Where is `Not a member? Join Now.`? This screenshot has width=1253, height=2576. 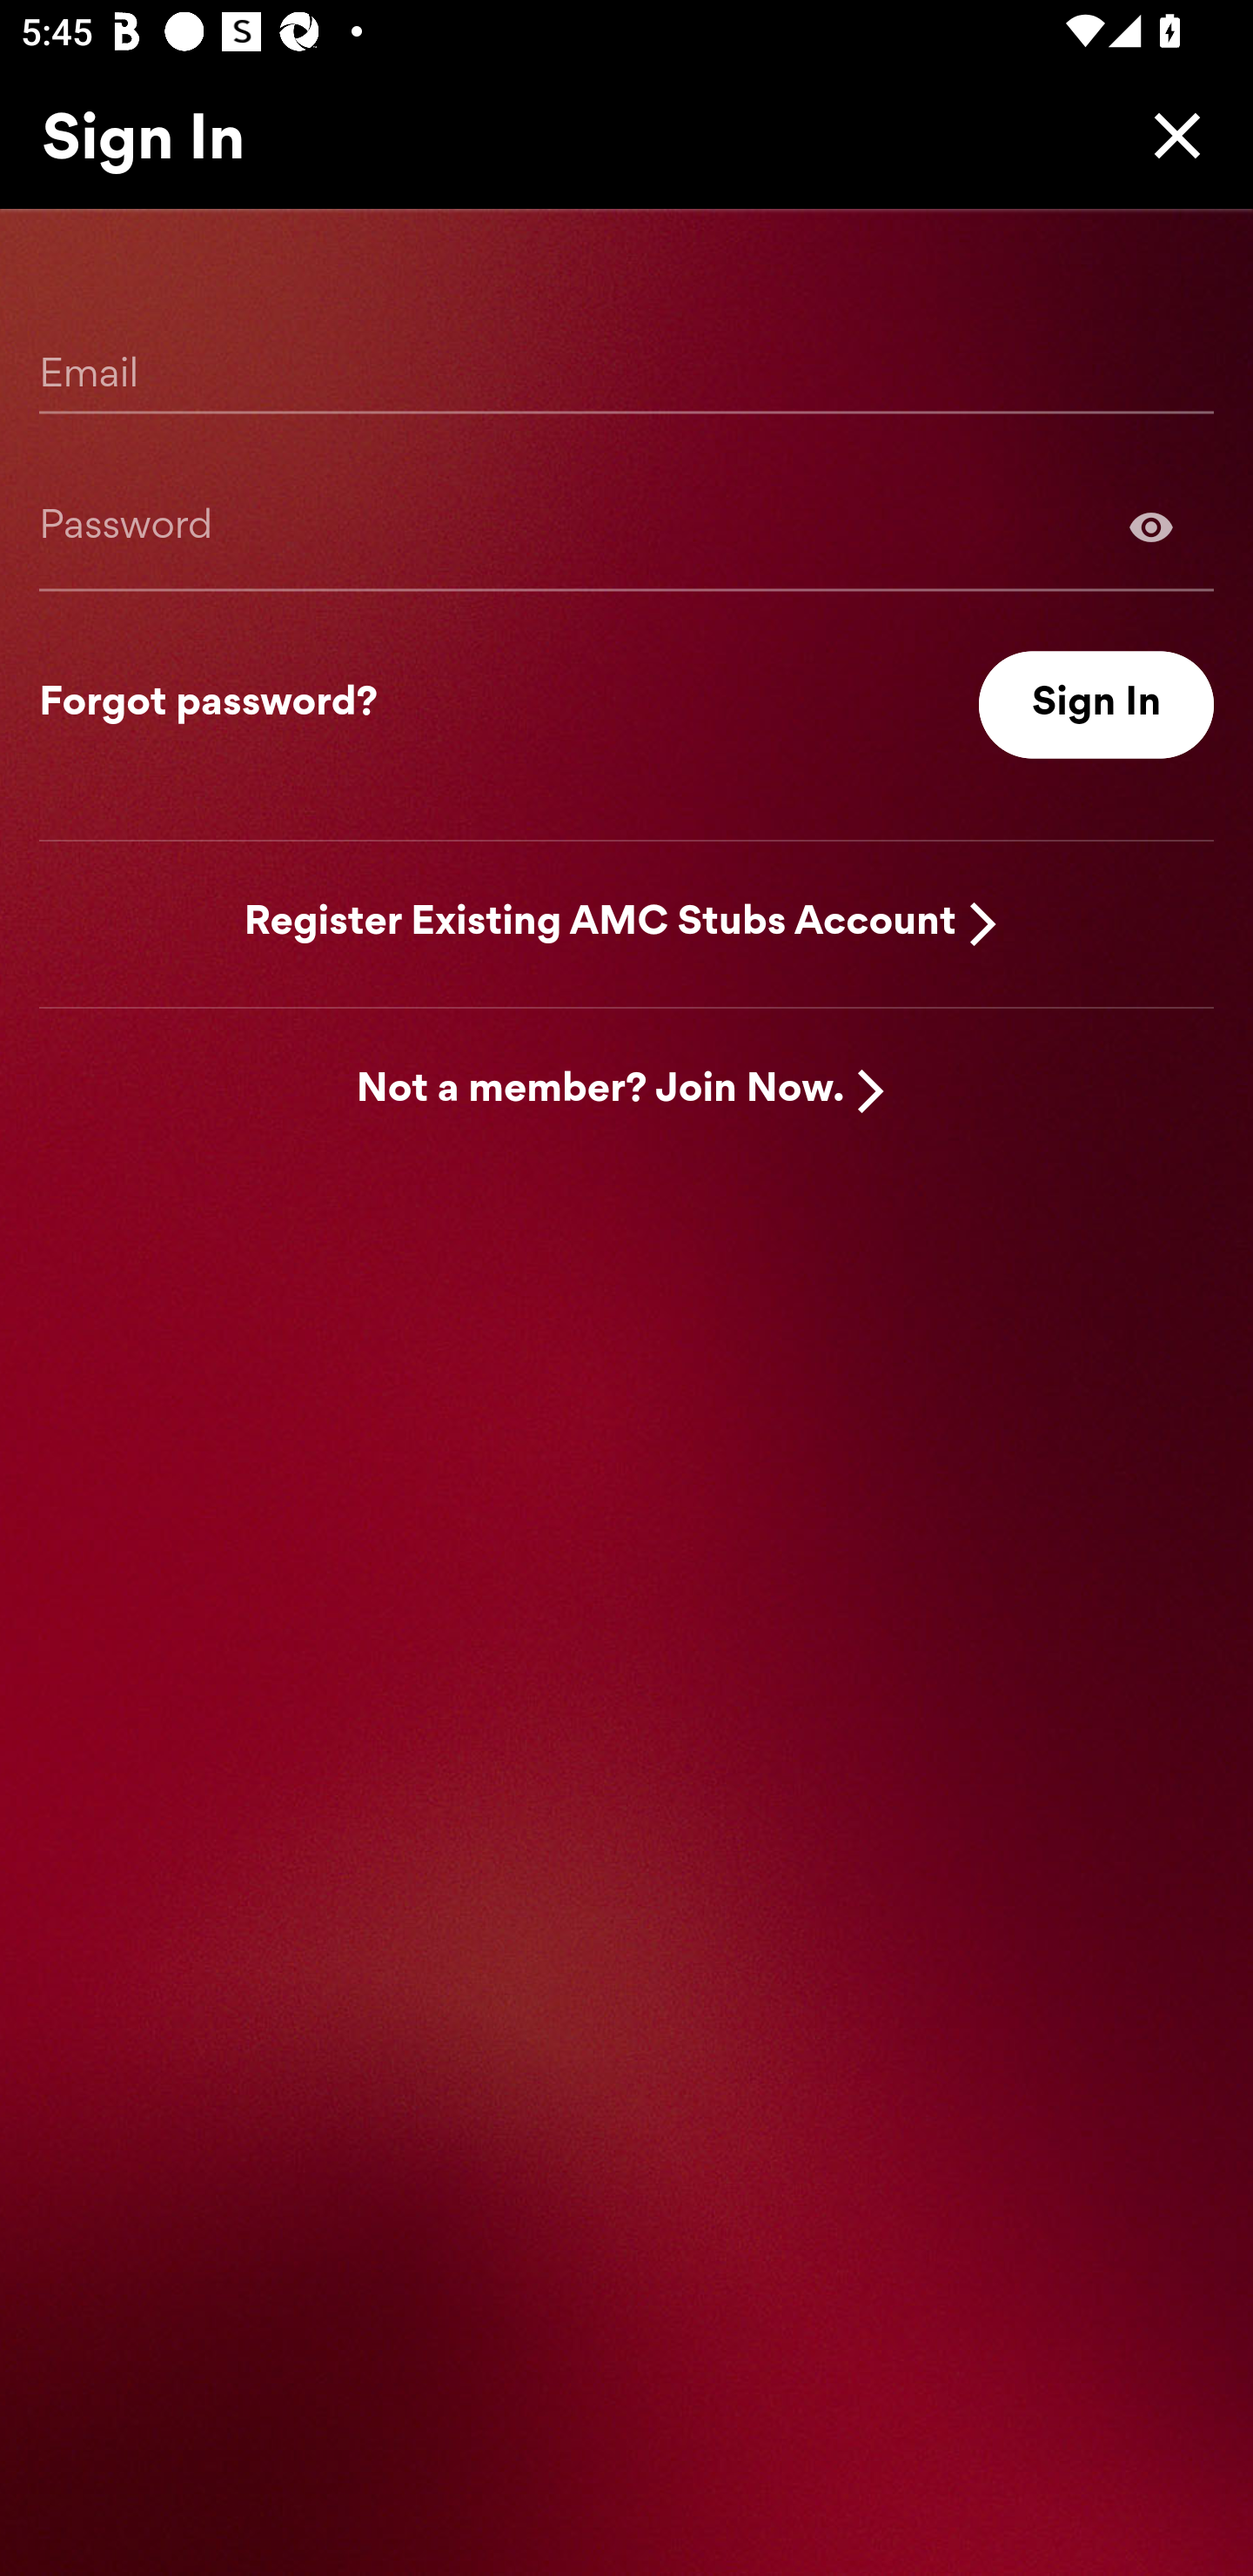 Not a member? Join Now. is located at coordinates (600, 1091).